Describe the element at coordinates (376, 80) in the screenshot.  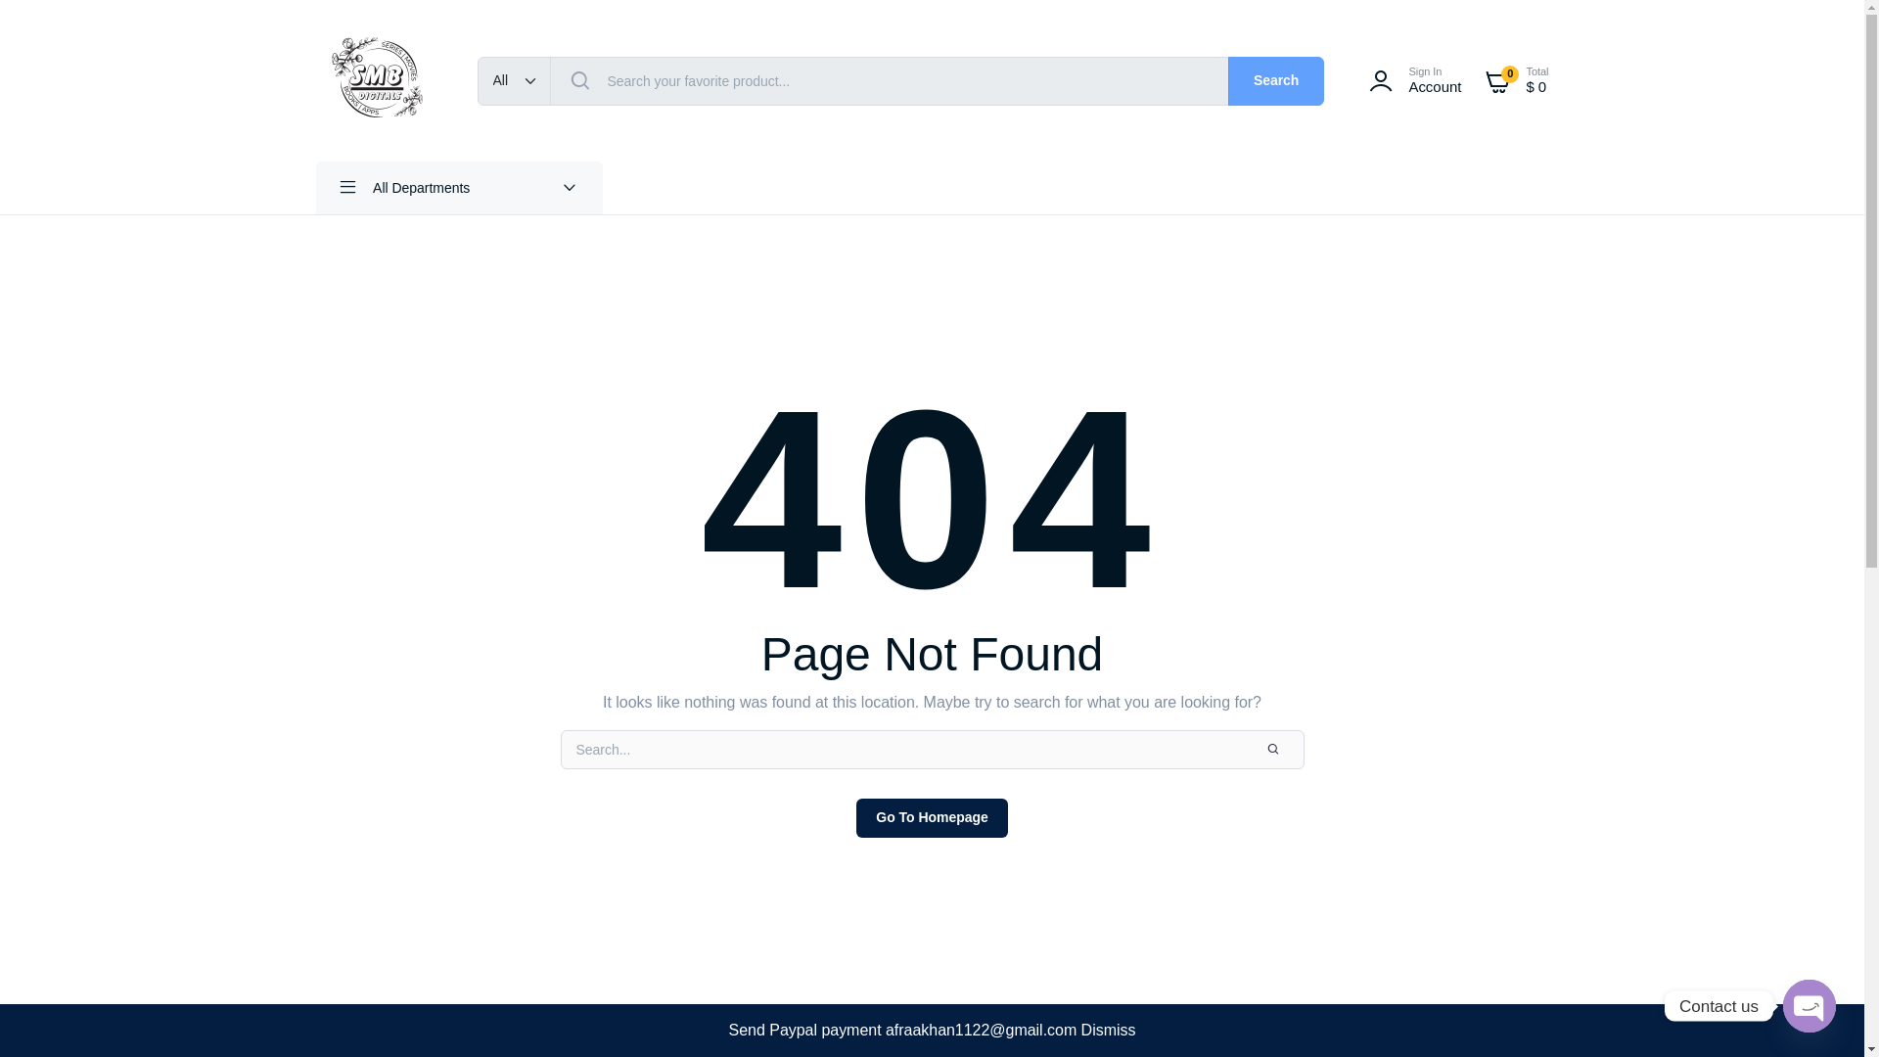
I see `All Departments` at that location.